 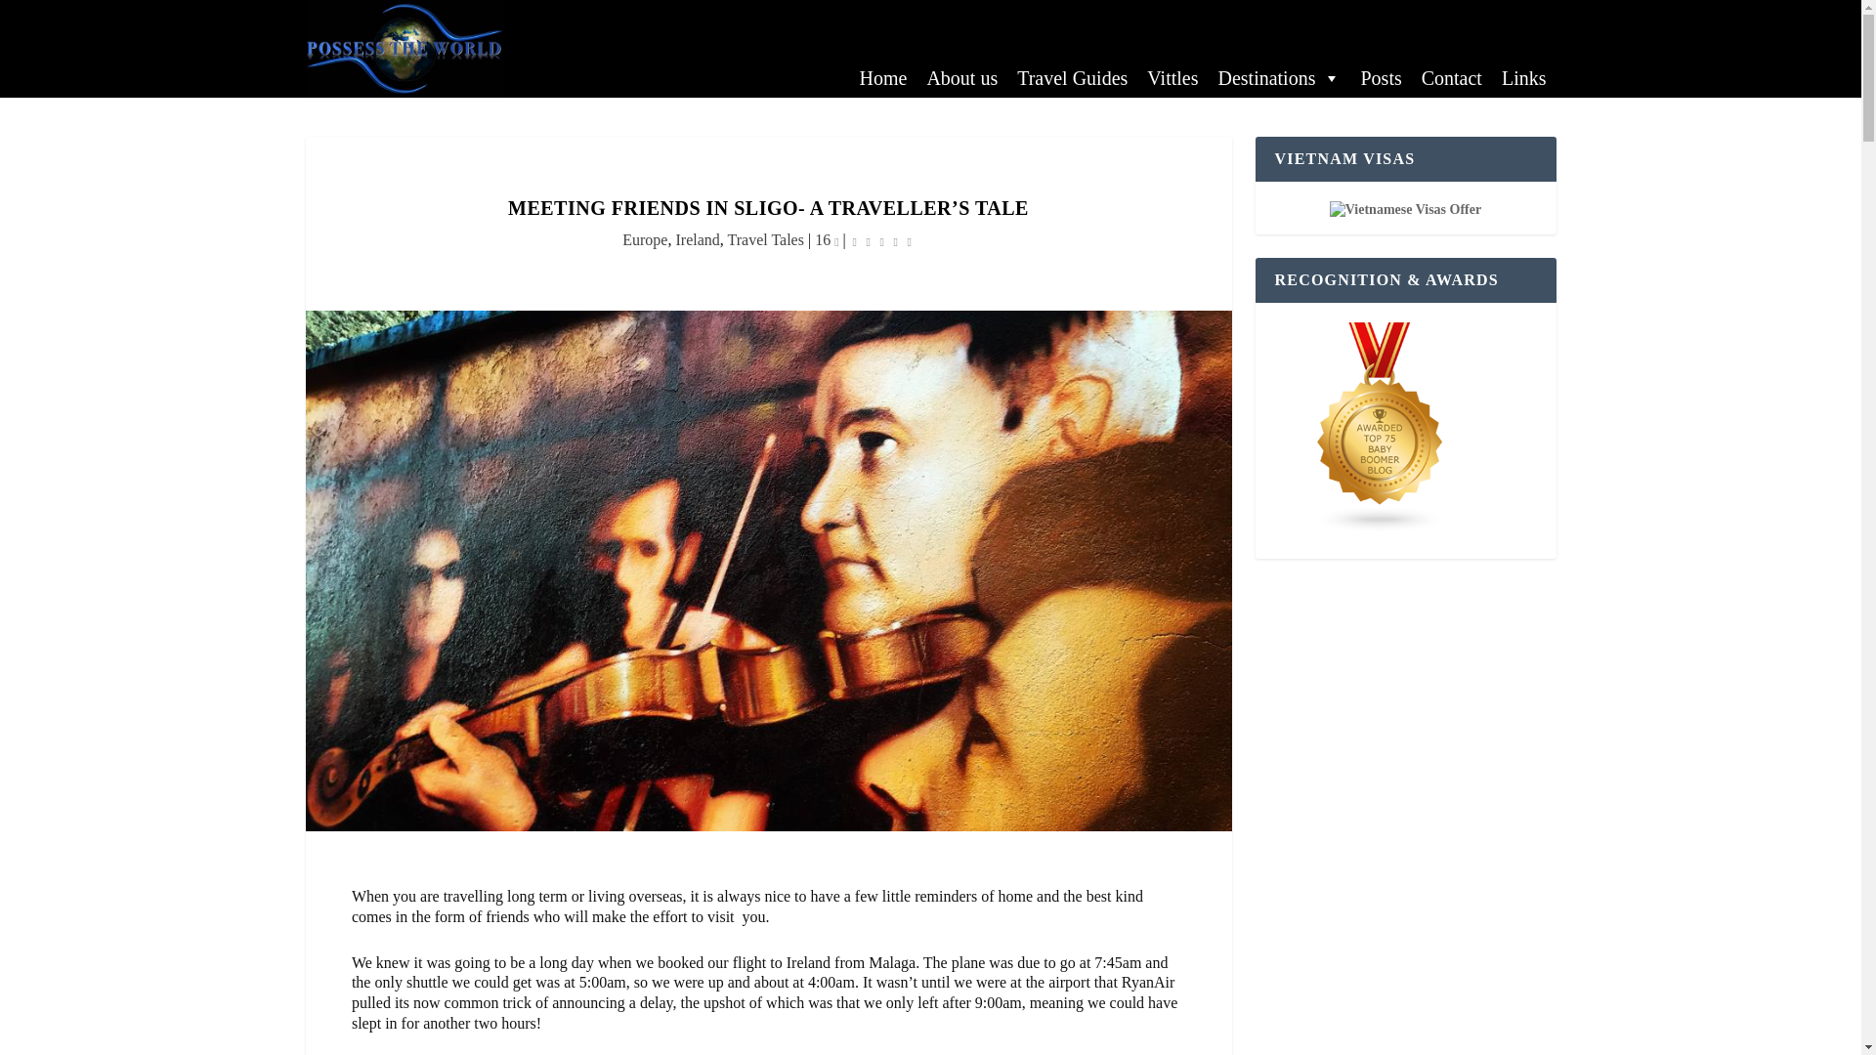 What do you see at coordinates (827, 238) in the screenshot?
I see `16` at bounding box center [827, 238].